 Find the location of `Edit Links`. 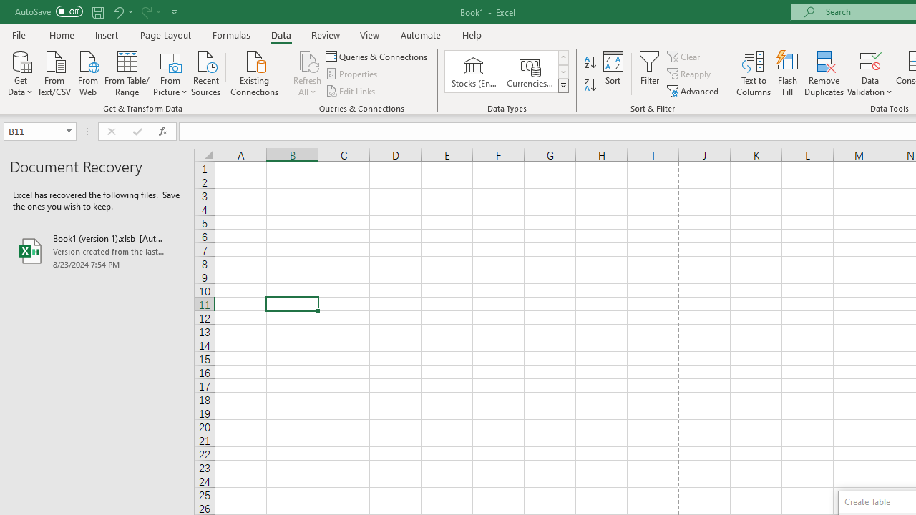

Edit Links is located at coordinates (351, 90).